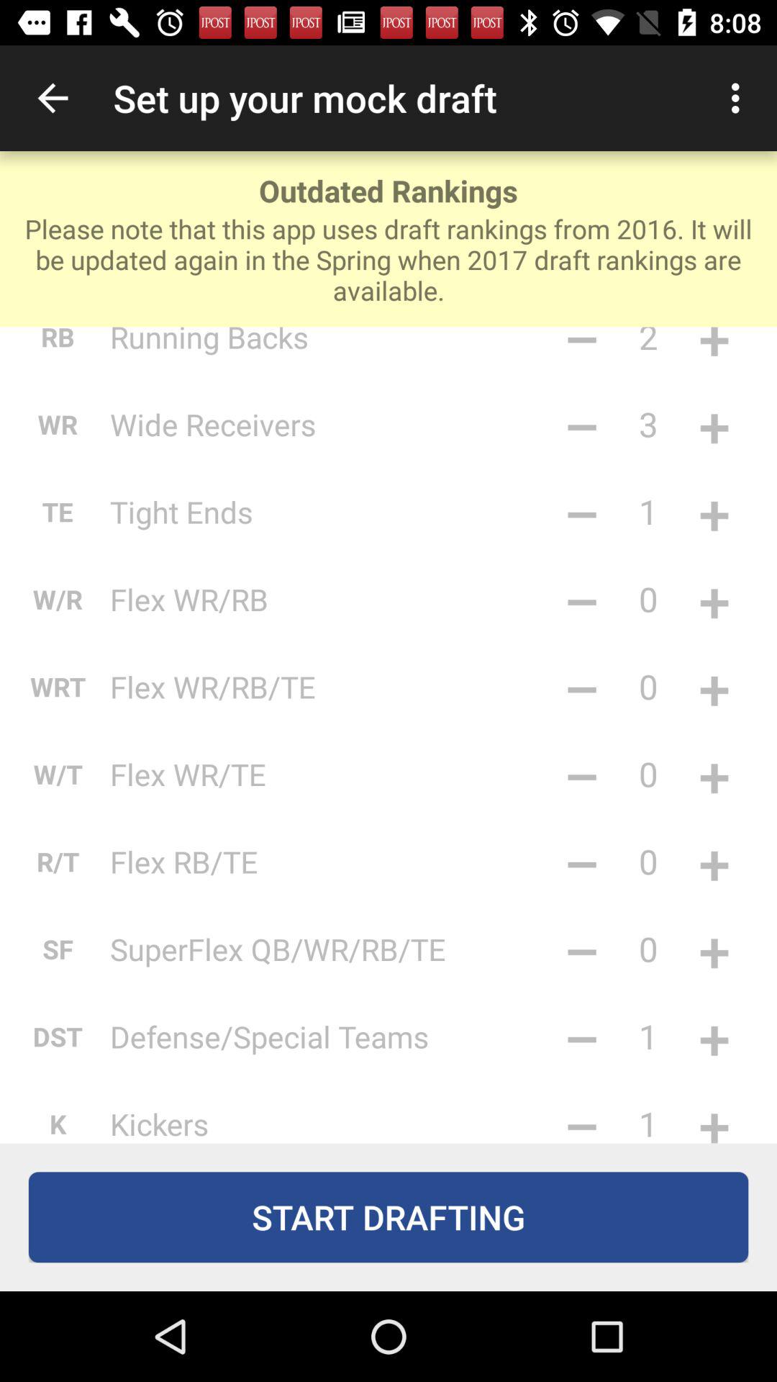 This screenshot has width=777, height=1382. What do you see at coordinates (740, 98) in the screenshot?
I see `click icon next to set up your item` at bounding box center [740, 98].